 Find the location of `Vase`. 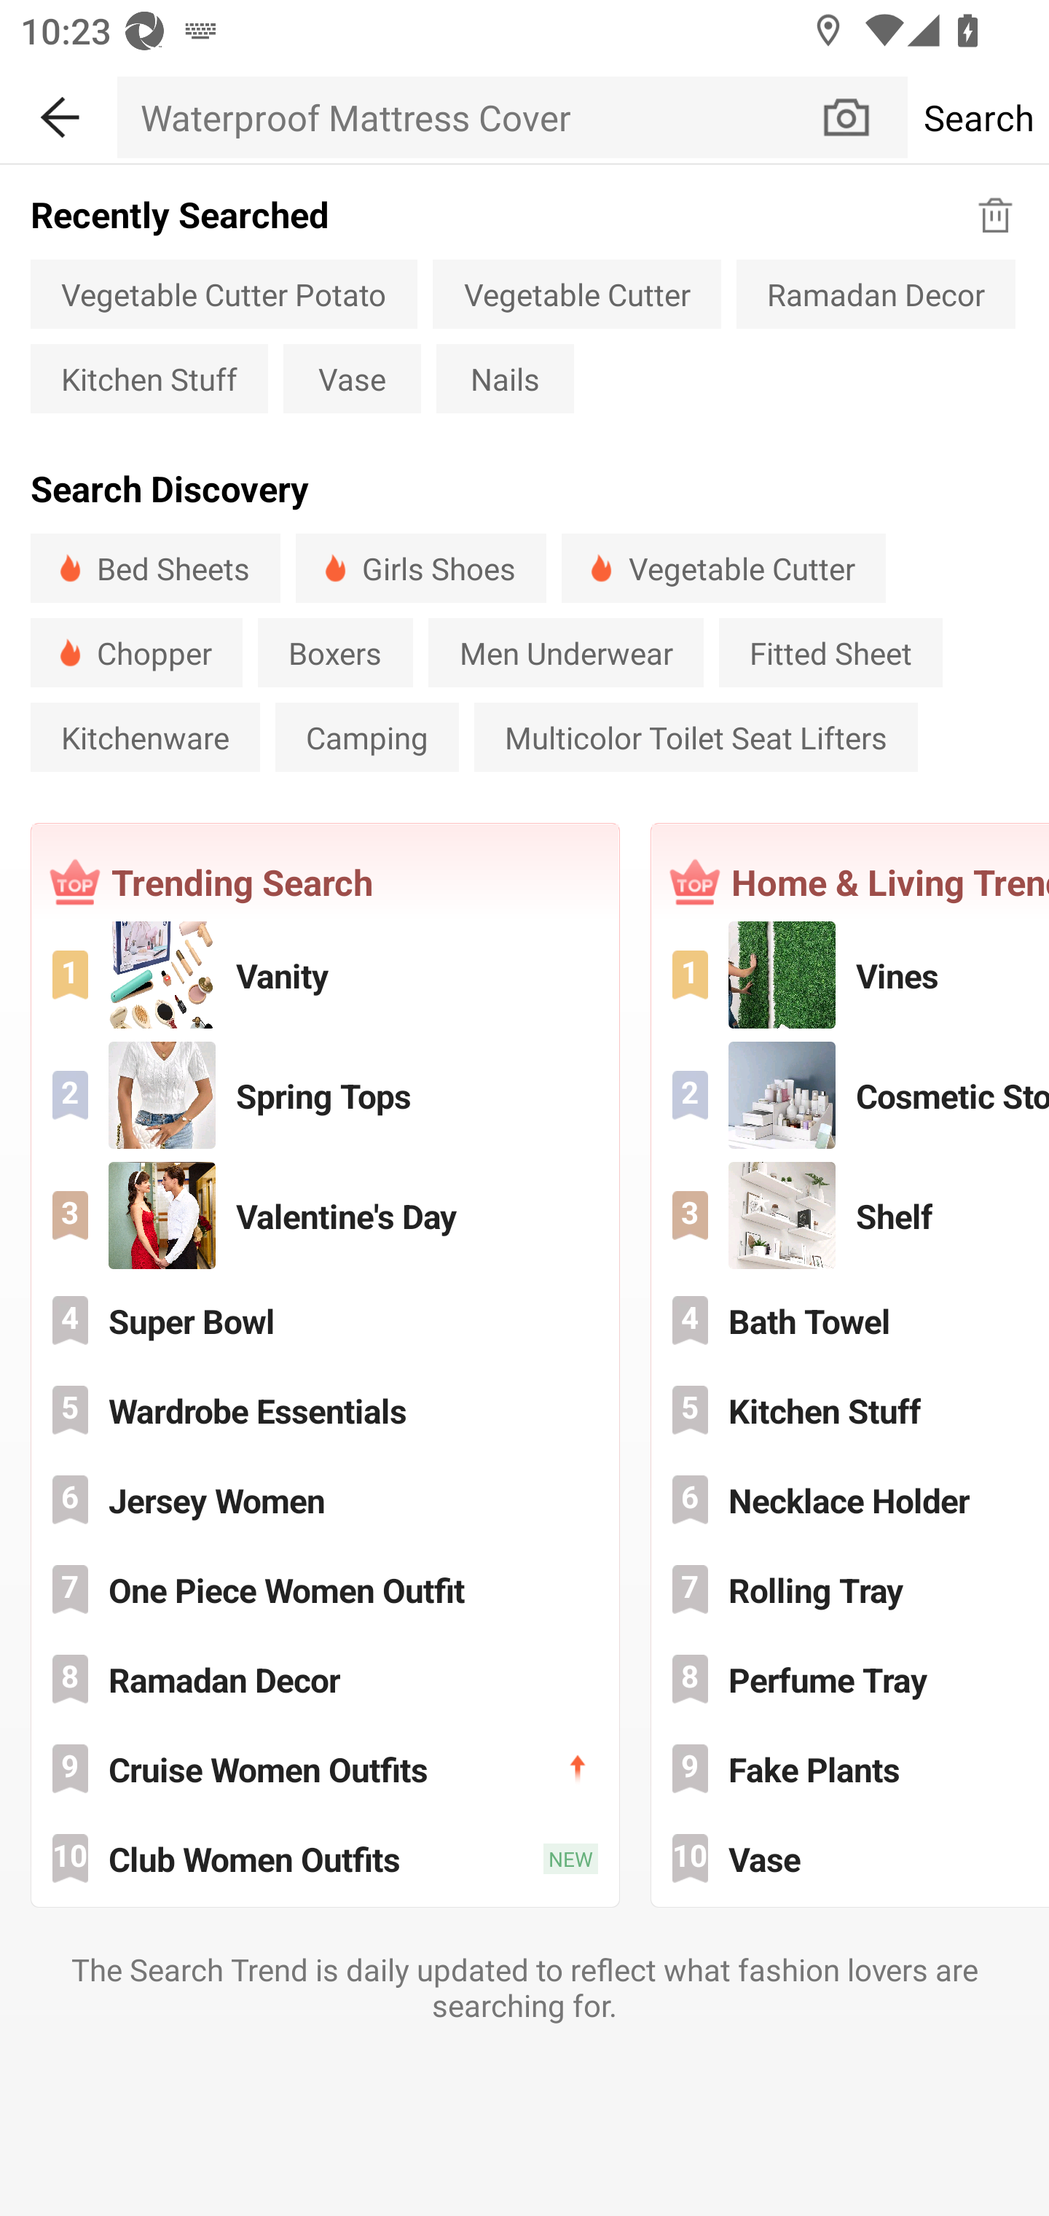

Vase is located at coordinates (351, 379).